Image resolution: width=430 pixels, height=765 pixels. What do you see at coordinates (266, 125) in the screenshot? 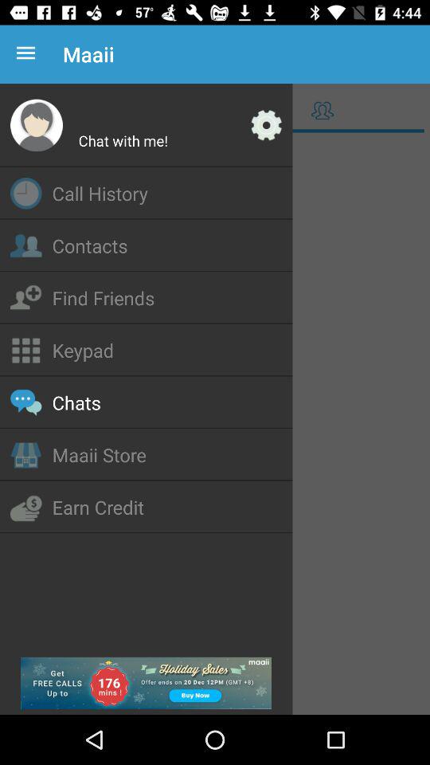
I see `access settings options` at bounding box center [266, 125].